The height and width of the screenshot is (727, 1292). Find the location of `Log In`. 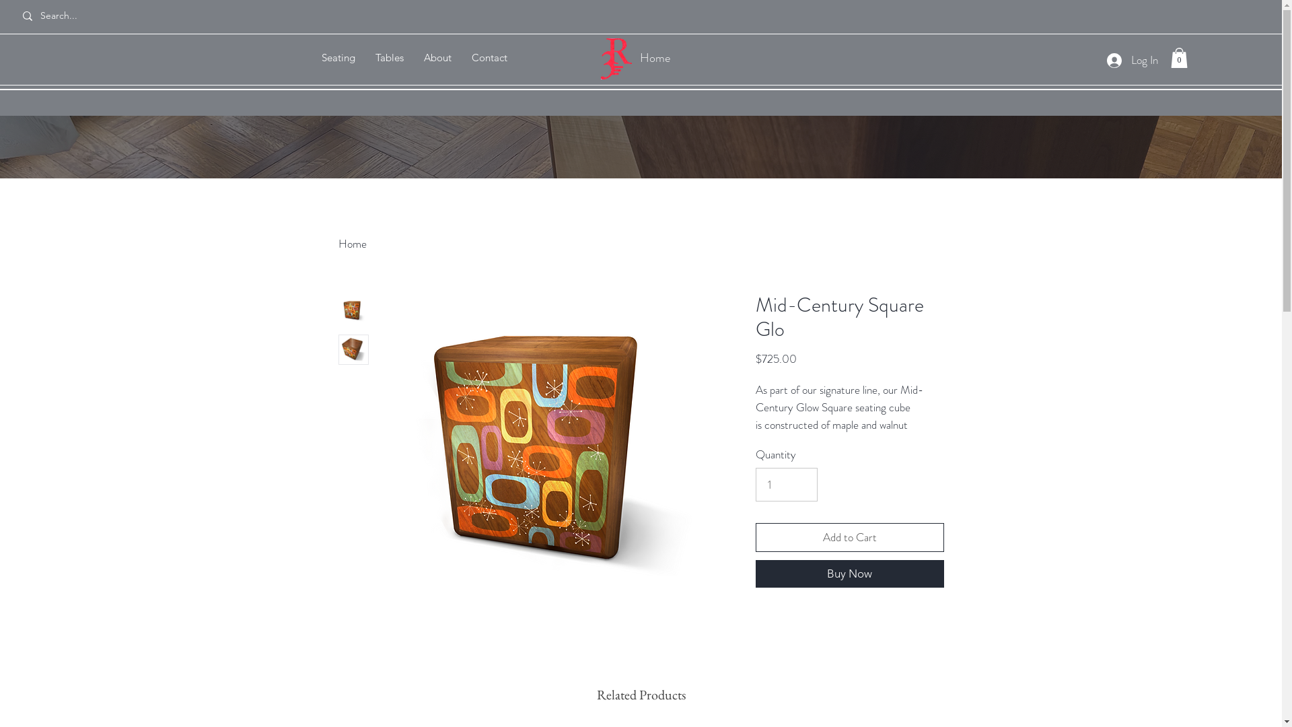

Log In is located at coordinates (1133, 61).